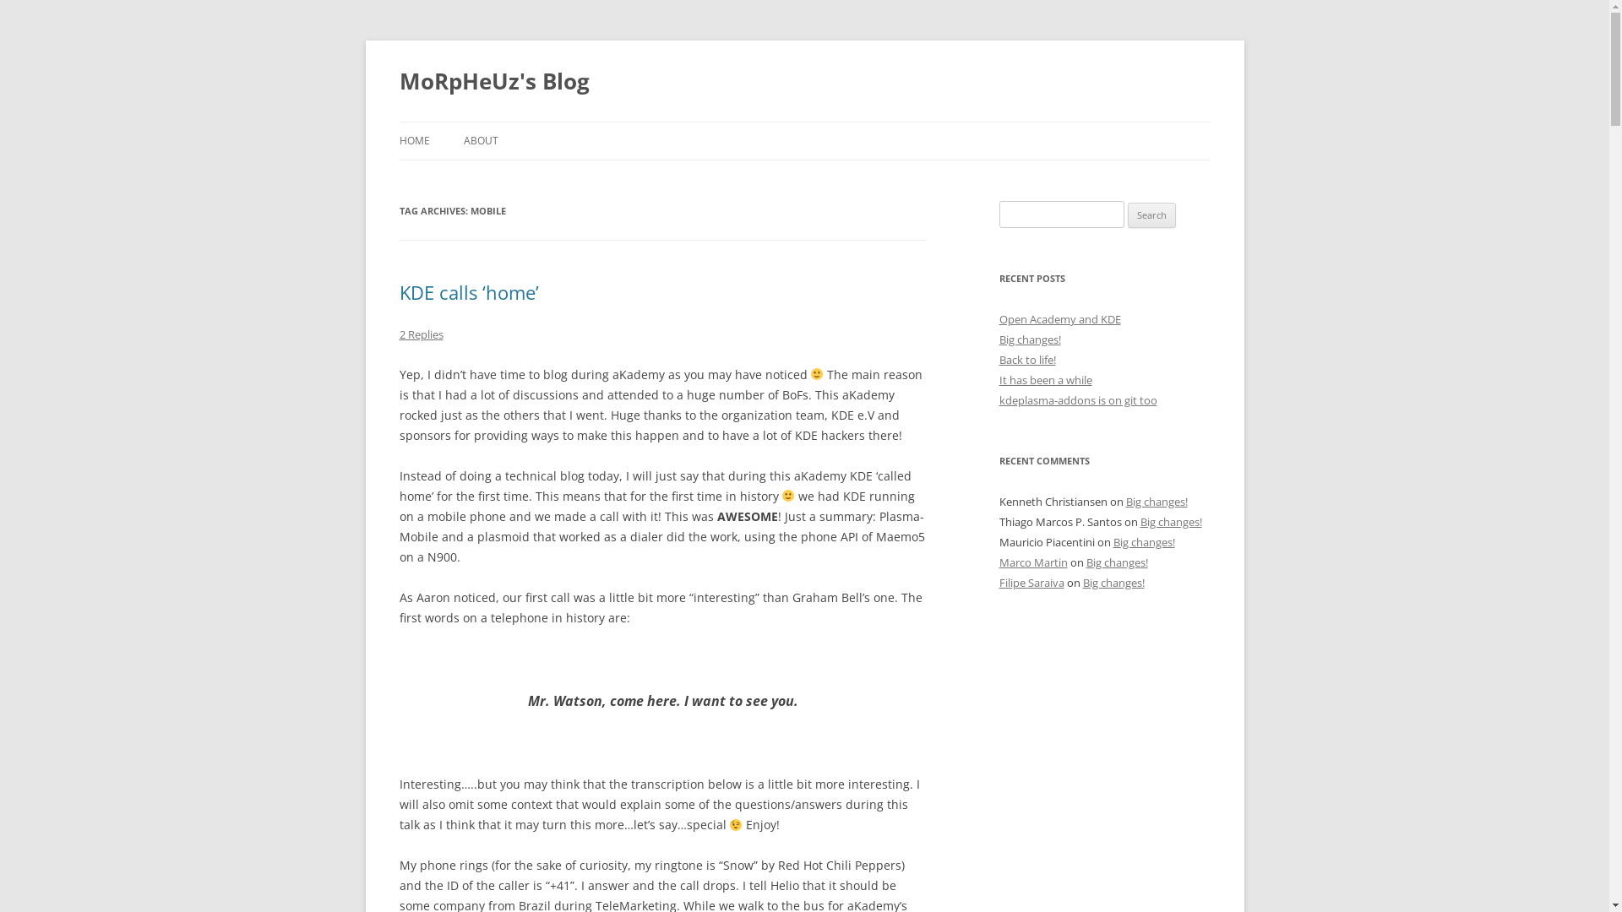 The image size is (1622, 912). What do you see at coordinates (1029, 339) in the screenshot?
I see `Big changes!` at bounding box center [1029, 339].